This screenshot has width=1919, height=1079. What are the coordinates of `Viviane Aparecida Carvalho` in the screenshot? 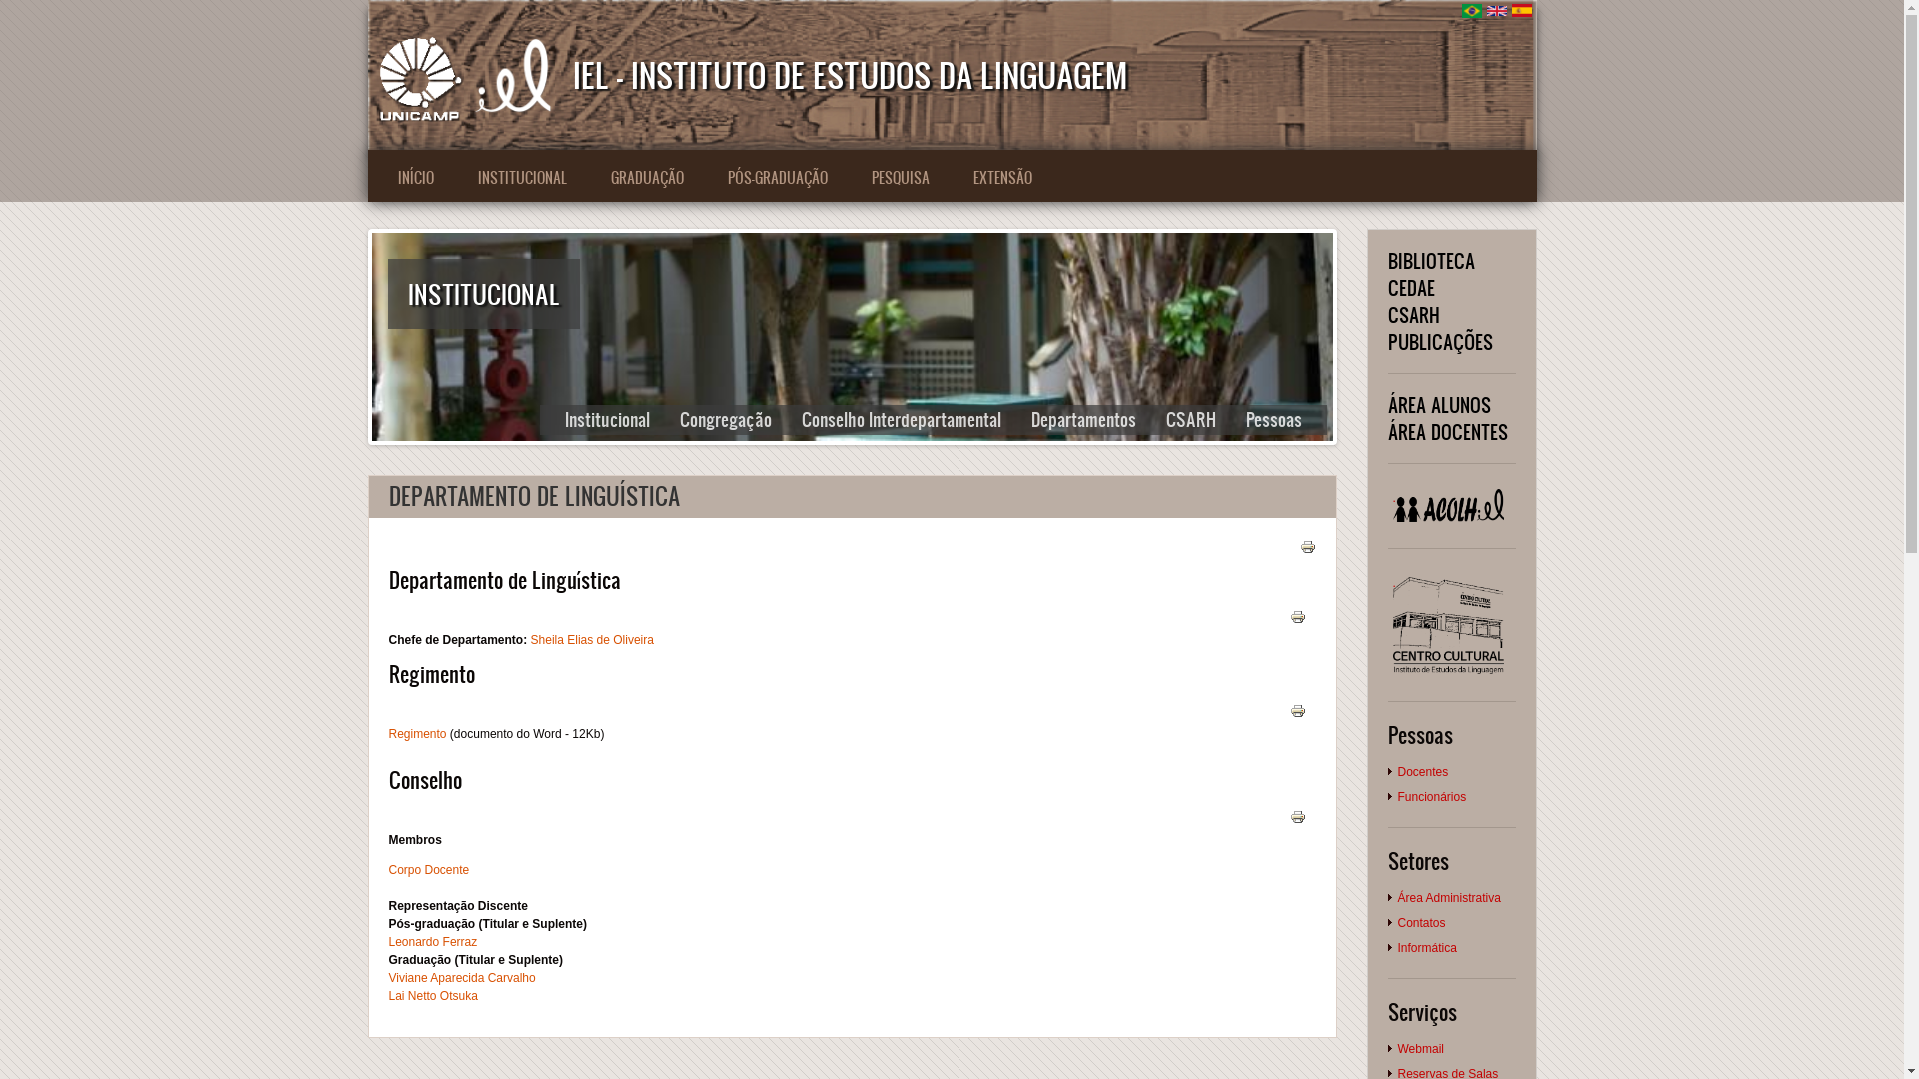 It's located at (462, 978).